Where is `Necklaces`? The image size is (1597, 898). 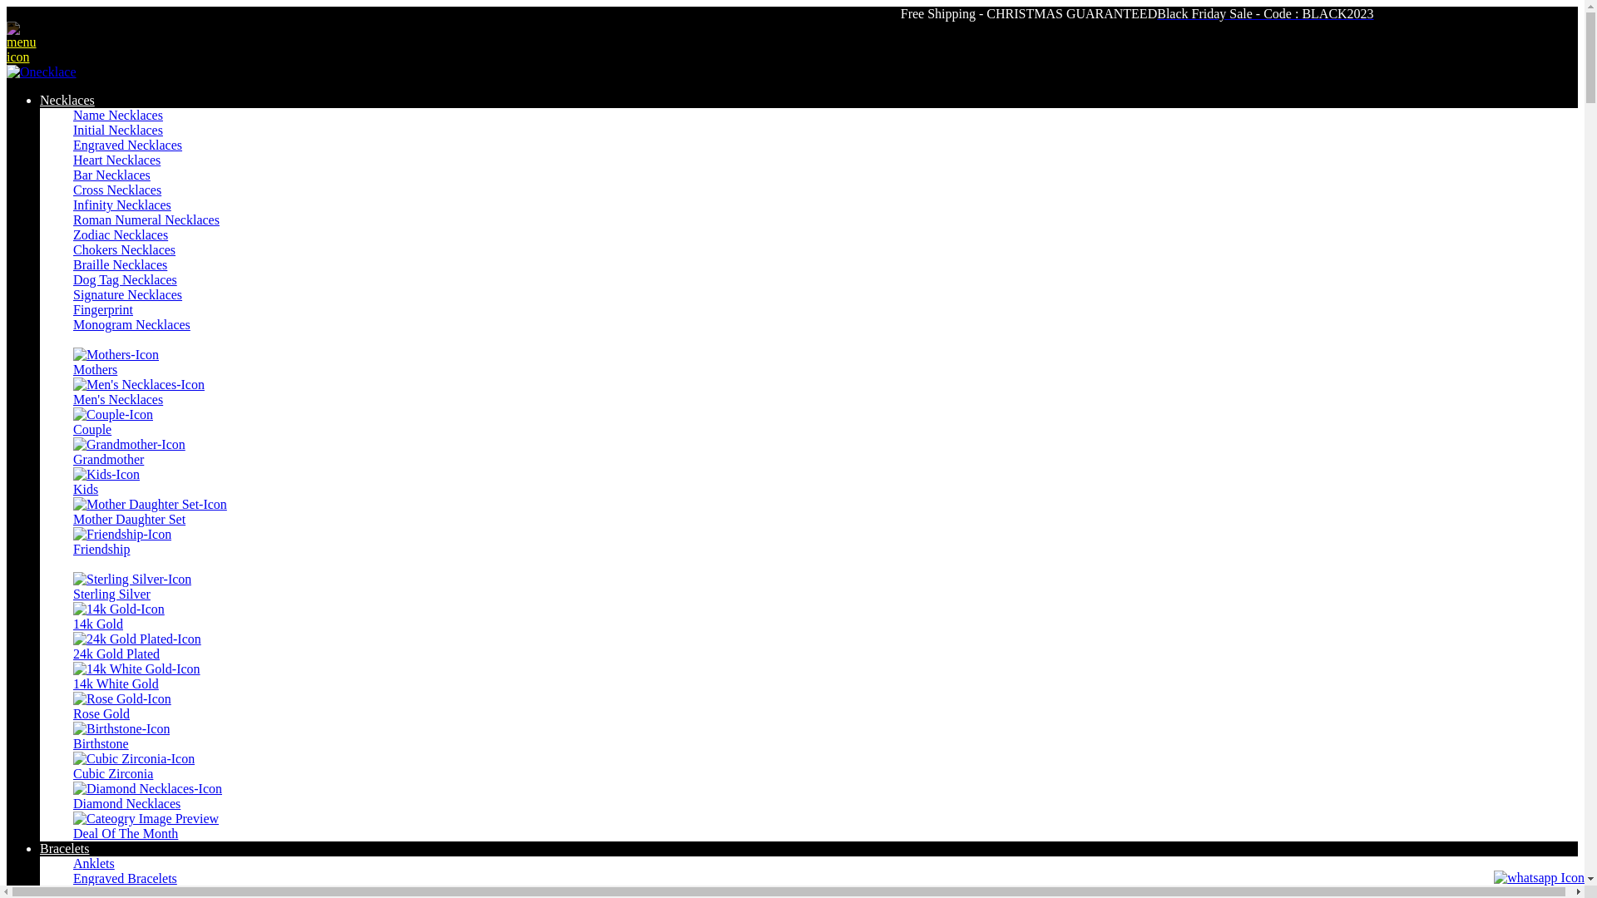
Necklaces is located at coordinates (808, 101).